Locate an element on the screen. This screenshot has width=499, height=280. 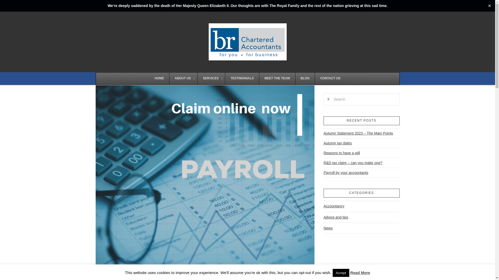
HOME is located at coordinates (159, 78).